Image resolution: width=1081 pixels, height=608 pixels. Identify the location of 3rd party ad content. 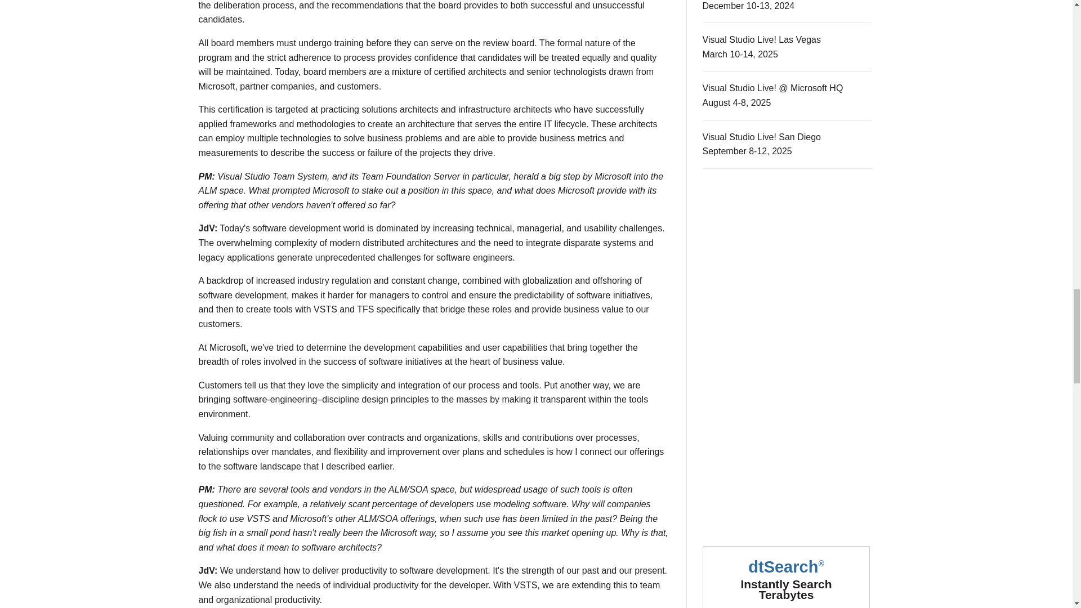
(787, 571).